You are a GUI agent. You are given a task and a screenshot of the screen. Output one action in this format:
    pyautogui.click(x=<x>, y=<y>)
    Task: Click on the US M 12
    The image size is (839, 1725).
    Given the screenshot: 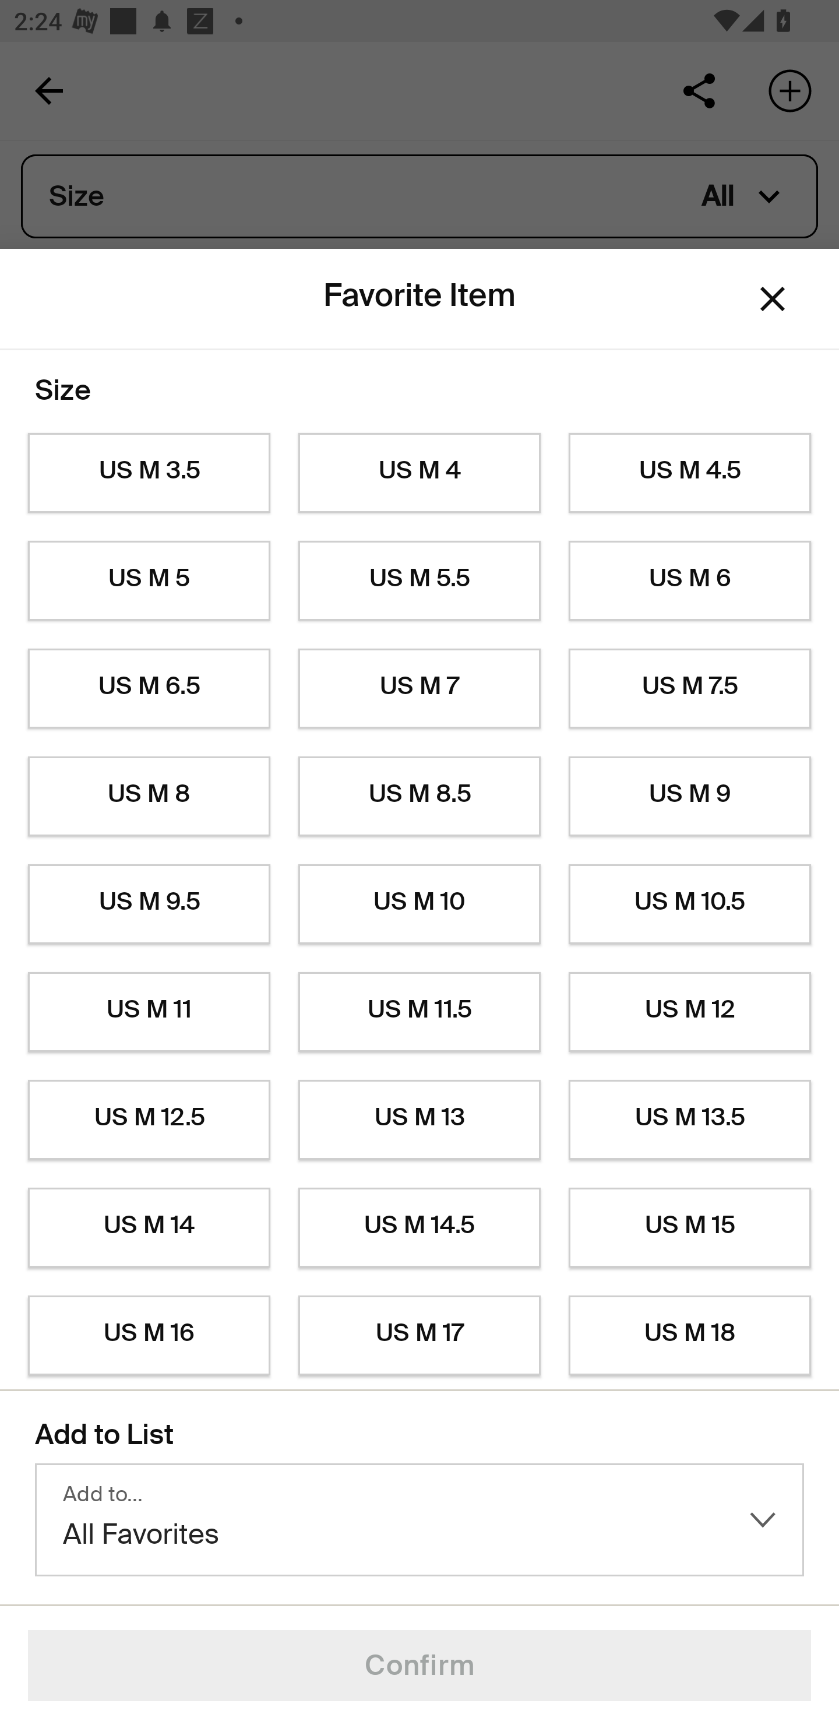 What is the action you would take?
    pyautogui.click(x=690, y=1012)
    